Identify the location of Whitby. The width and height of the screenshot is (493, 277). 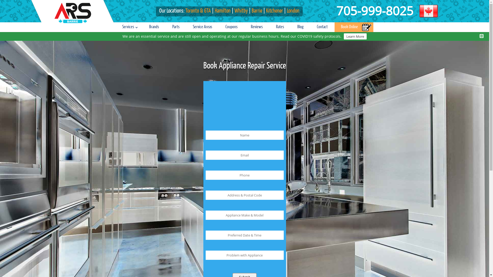
(241, 11).